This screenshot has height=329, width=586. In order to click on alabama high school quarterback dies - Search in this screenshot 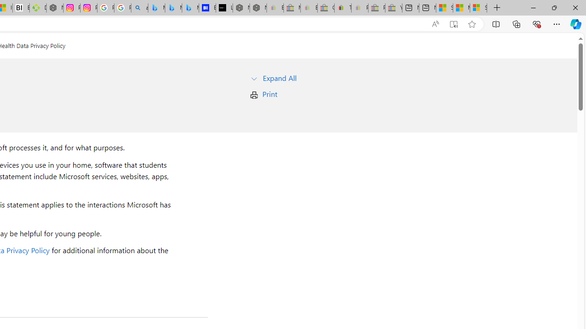, I will do `click(139, 8)`.